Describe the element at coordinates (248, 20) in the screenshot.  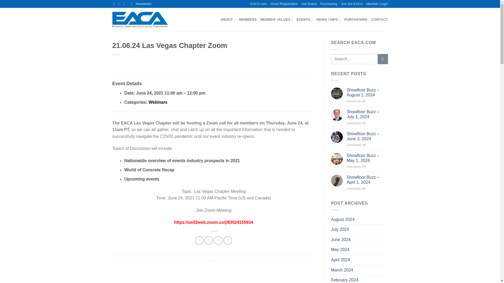
I see `MEMBERS` at that location.